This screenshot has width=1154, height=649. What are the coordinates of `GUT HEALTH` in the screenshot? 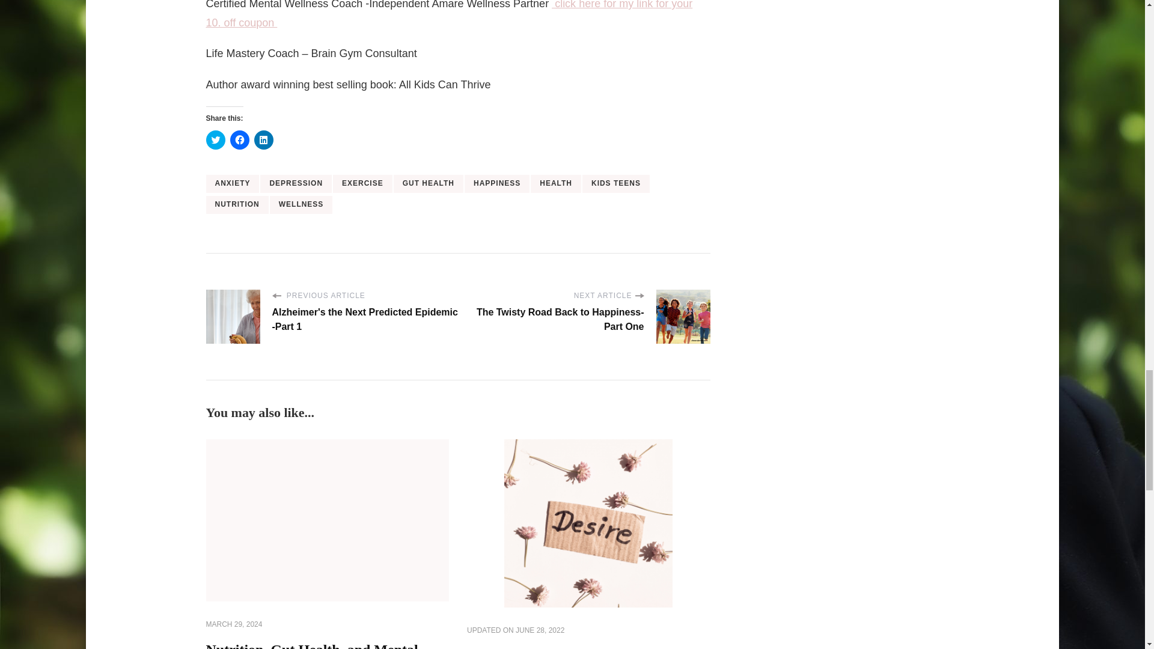 It's located at (428, 183).